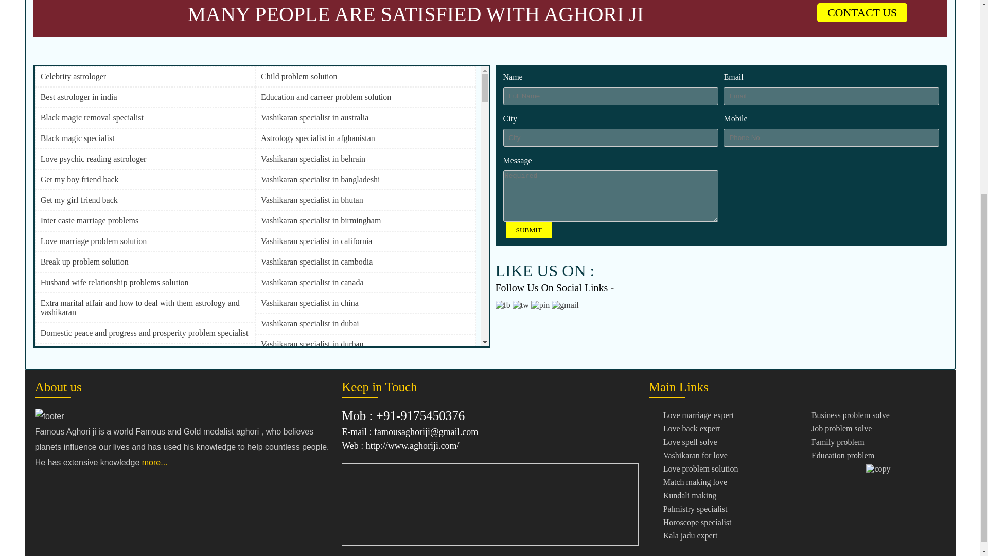  Describe the element at coordinates (145, 200) in the screenshot. I see `get my girl friend back` at that location.